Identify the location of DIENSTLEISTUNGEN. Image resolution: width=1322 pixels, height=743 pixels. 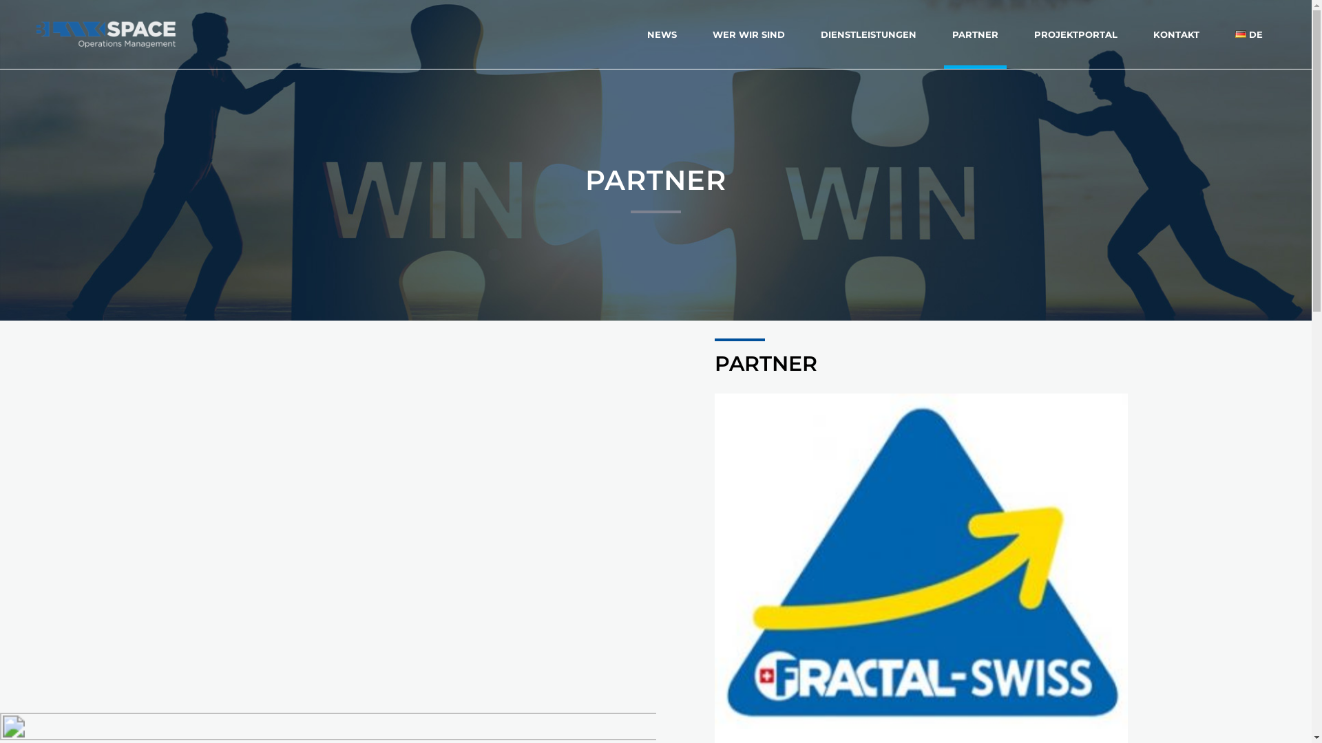
(869, 34).